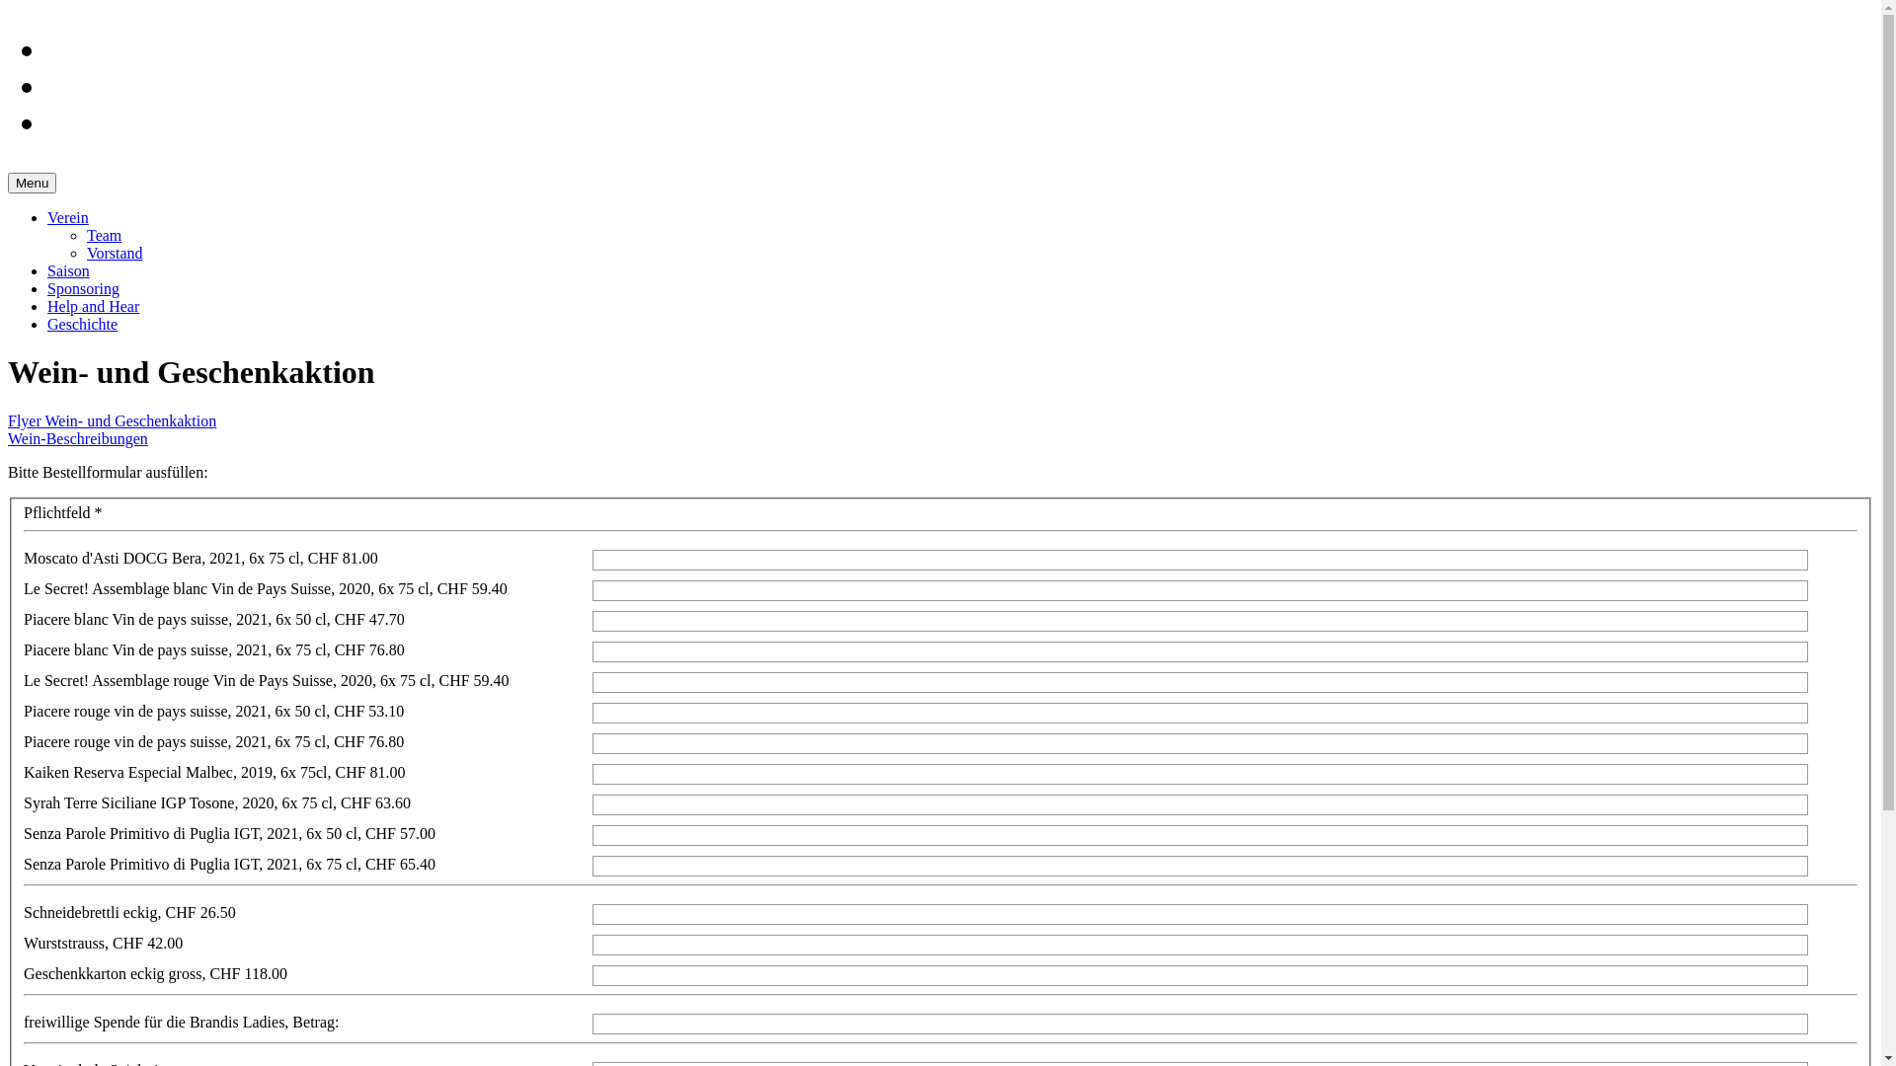 Image resolution: width=1896 pixels, height=1066 pixels. What do you see at coordinates (93, 306) in the screenshot?
I see `Help and Hear` at bounding box center [93, 306].